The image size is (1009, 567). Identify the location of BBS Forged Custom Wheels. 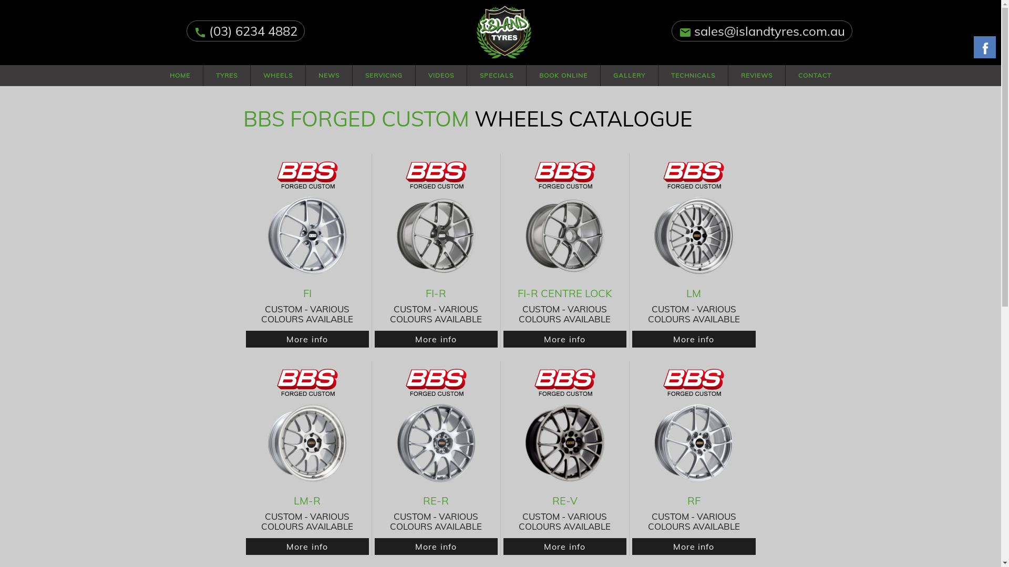
(436, 382).